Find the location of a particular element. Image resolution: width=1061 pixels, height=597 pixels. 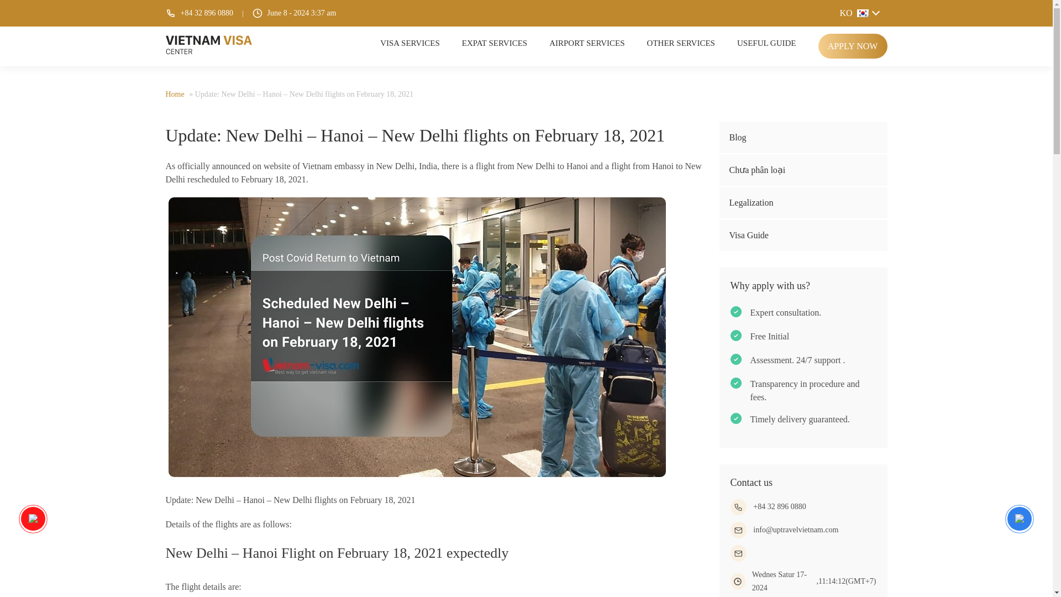

OTHER SERVICES is located at coordinates (681, 43).